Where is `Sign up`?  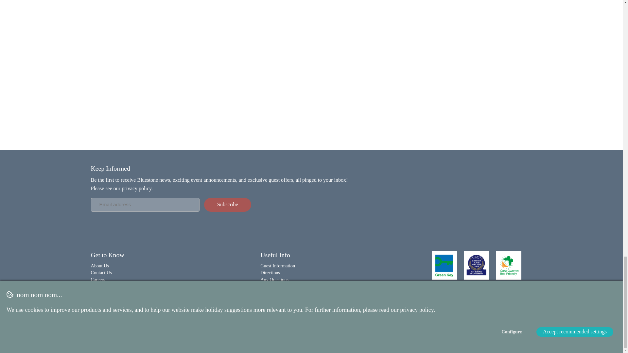
Sign up is located at coordinates (228, 205).